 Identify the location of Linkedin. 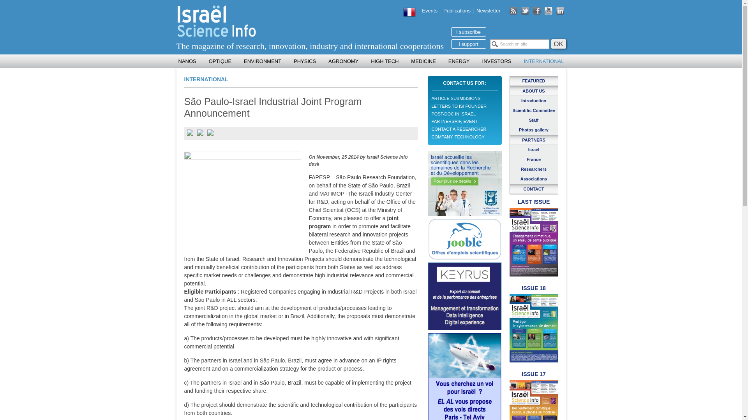
(561, 11).